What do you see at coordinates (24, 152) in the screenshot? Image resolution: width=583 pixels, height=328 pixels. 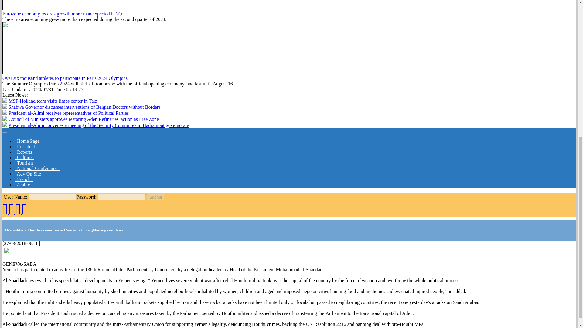 I see `  Reports  ` at bounding box center [24, 152].